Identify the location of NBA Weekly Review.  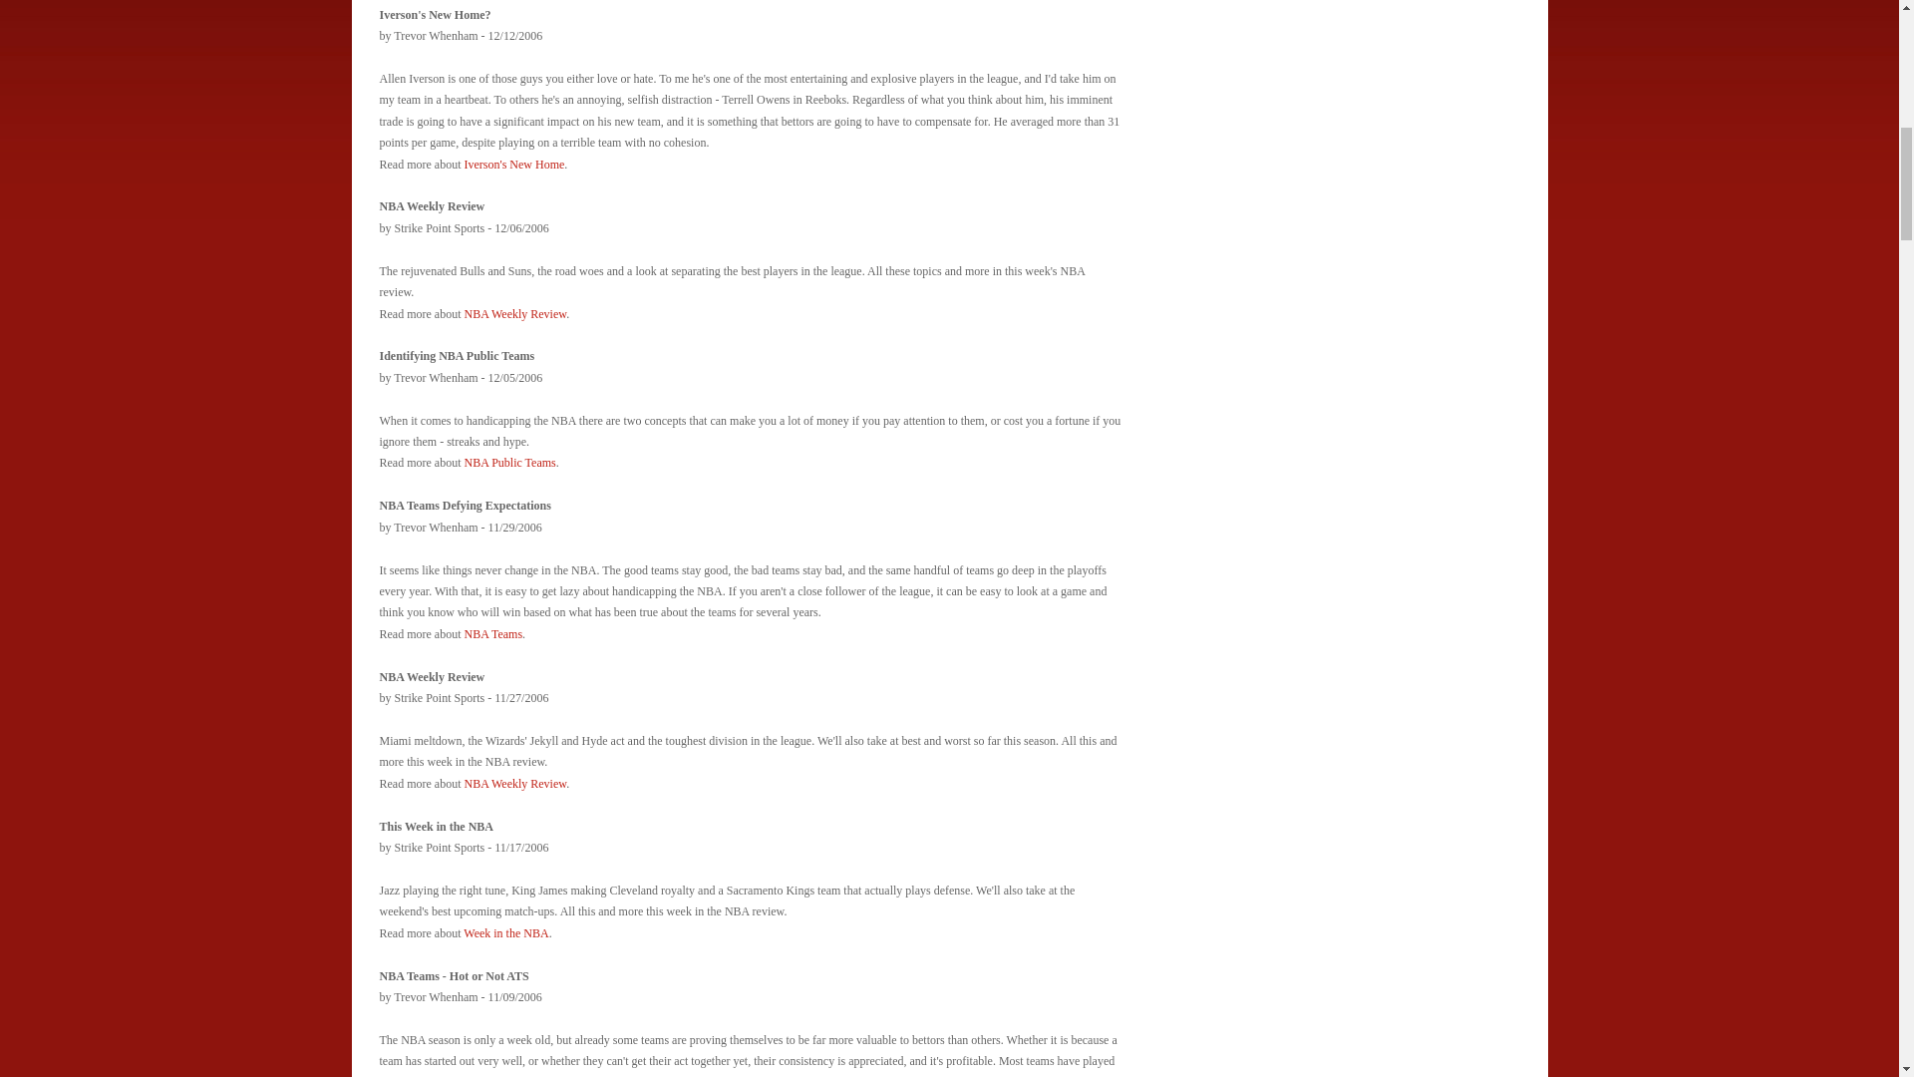
(514, 313).